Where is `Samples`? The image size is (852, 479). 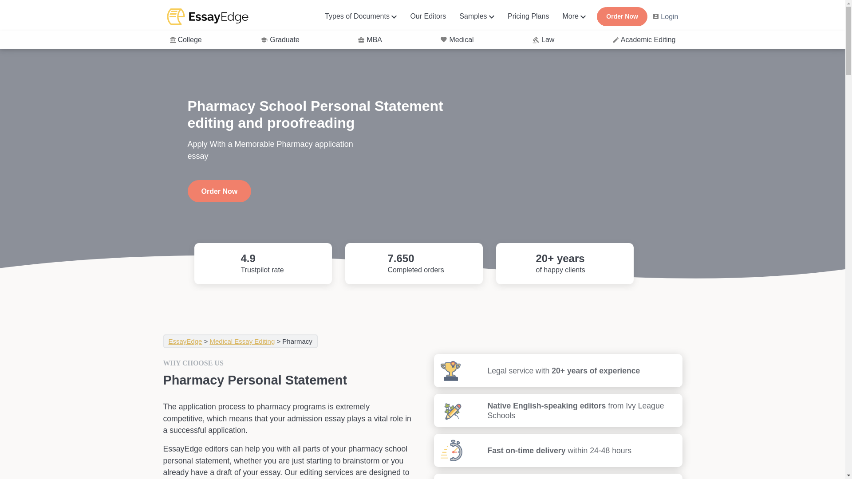 Samples is located at coordinates (473, 16).